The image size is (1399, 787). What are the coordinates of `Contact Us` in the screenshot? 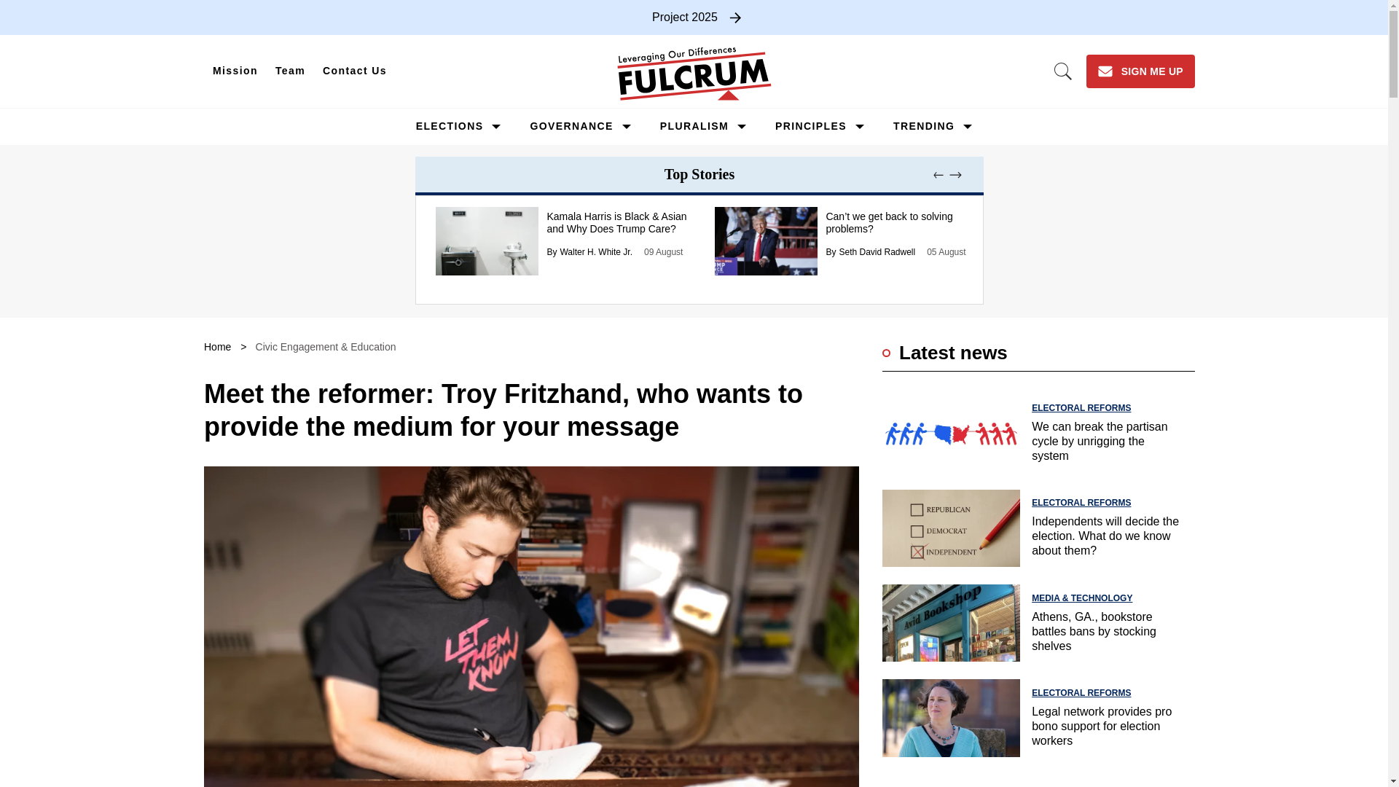 It's located at (354, 71).